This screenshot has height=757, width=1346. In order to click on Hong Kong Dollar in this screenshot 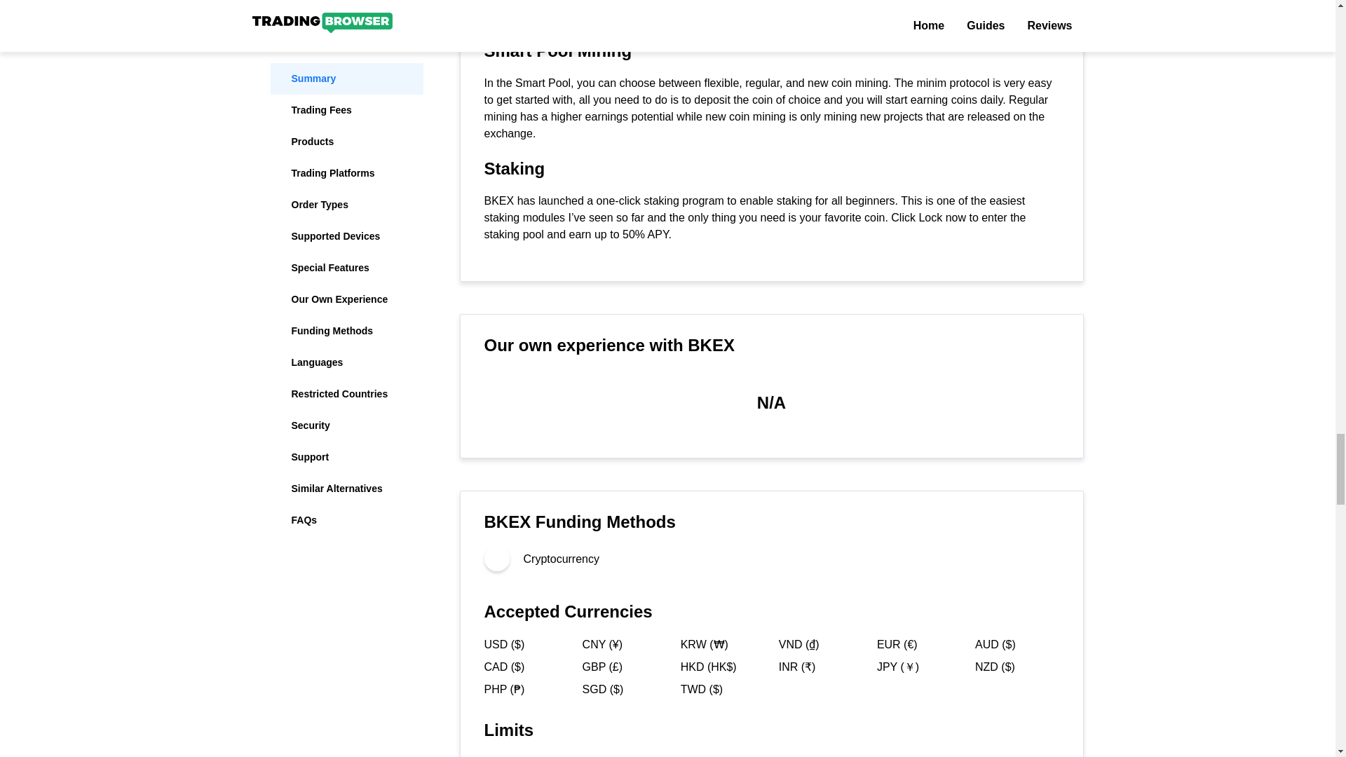, I will do `click(721, 667)`.